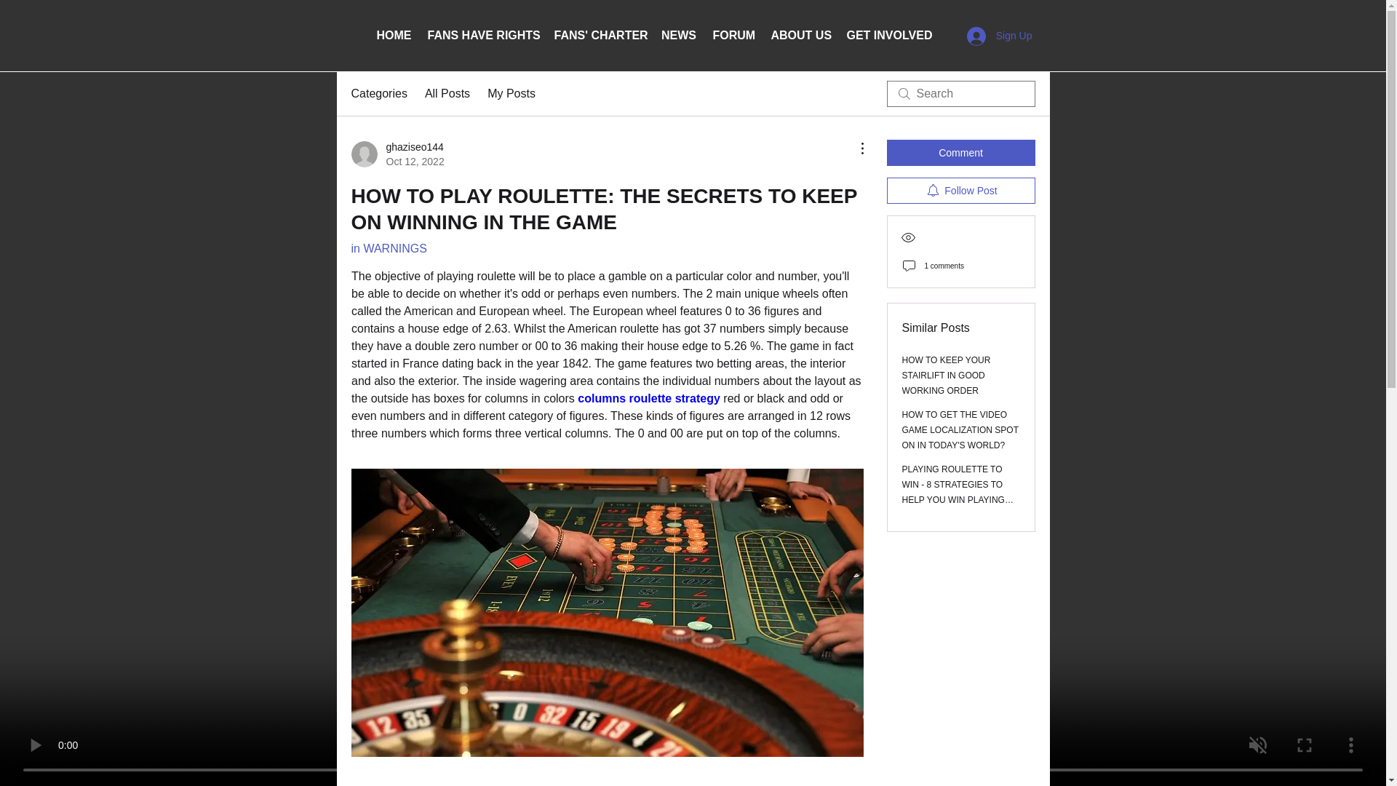 This screenshot has height=786, width=1397. What do you see at coordinates (946, 376) in the screenshot?
I see `HOW TO KEEP YOUR STAIRLIFT IN GOOD WORKING ORDER` at bounding box center [946, 376].